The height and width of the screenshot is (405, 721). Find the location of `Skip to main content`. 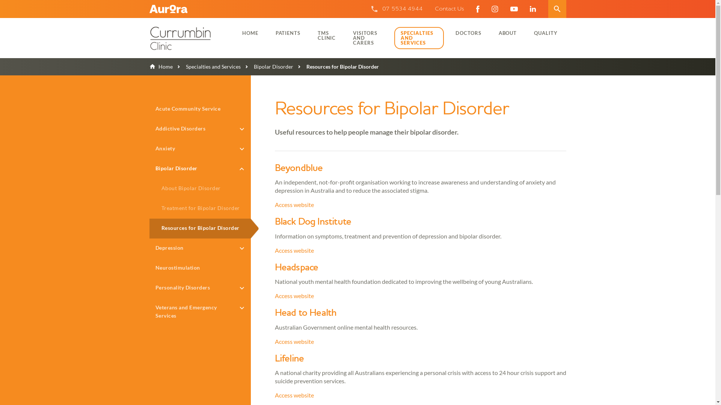

Skip to main content is located at coordinates (0, 0).